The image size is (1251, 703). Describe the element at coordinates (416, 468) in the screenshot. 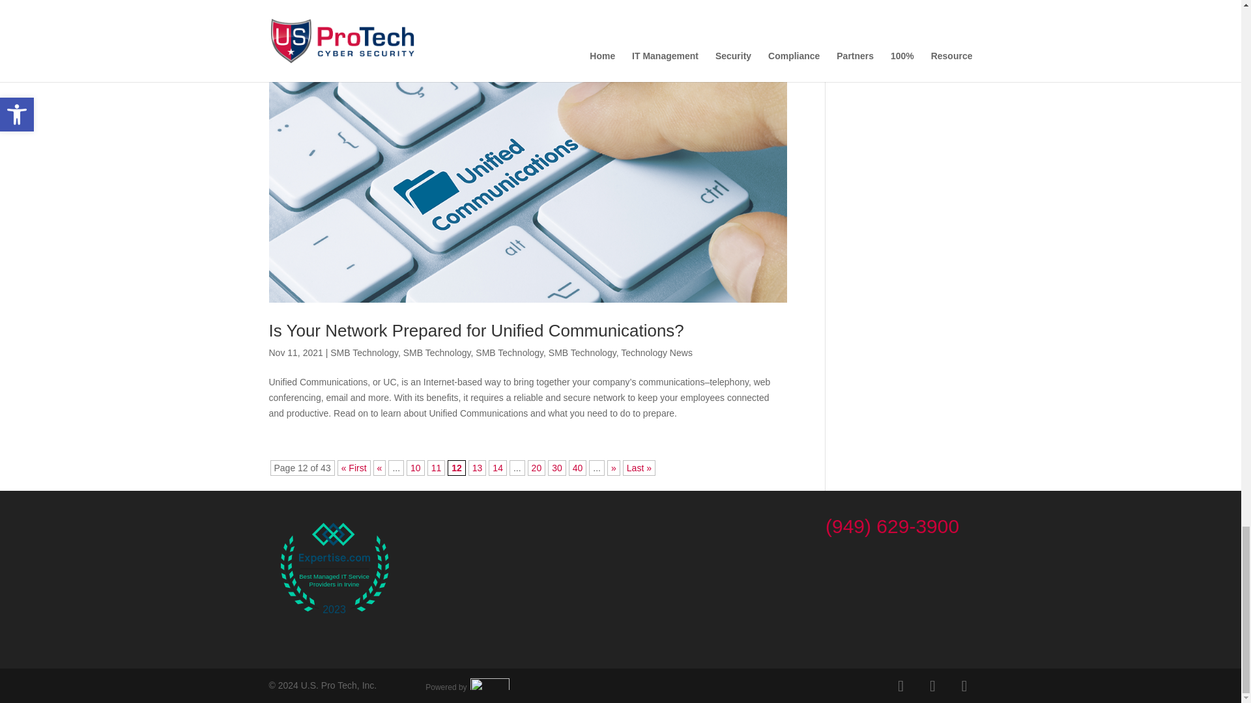

I see `Page 10` at that location.